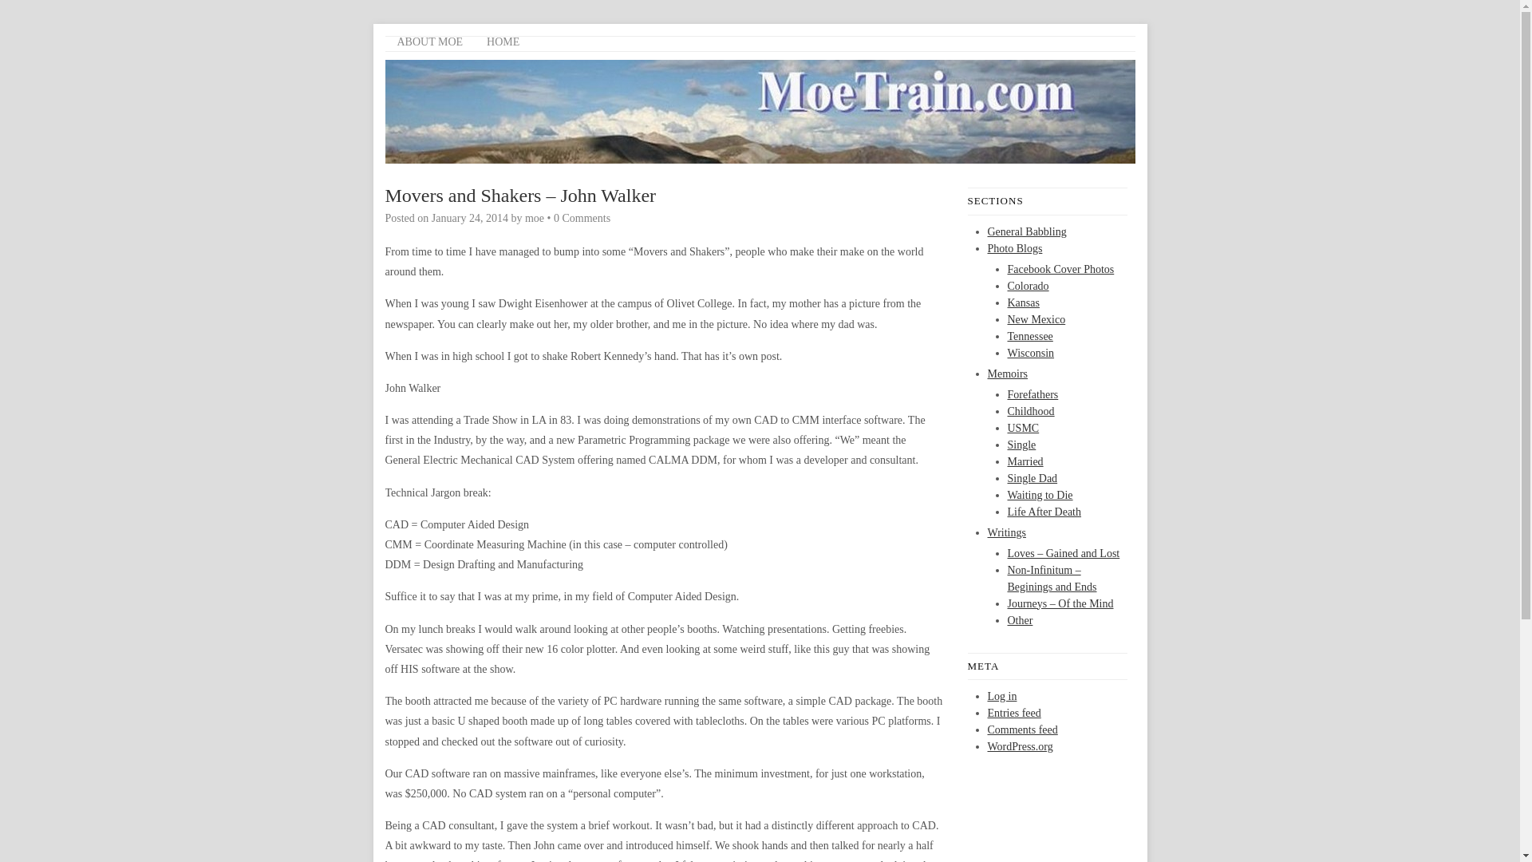 This screenshot has height=862, width=1532. Describe the element at coordinates (535, 217) in the screenshot. I see `moe` at that location.